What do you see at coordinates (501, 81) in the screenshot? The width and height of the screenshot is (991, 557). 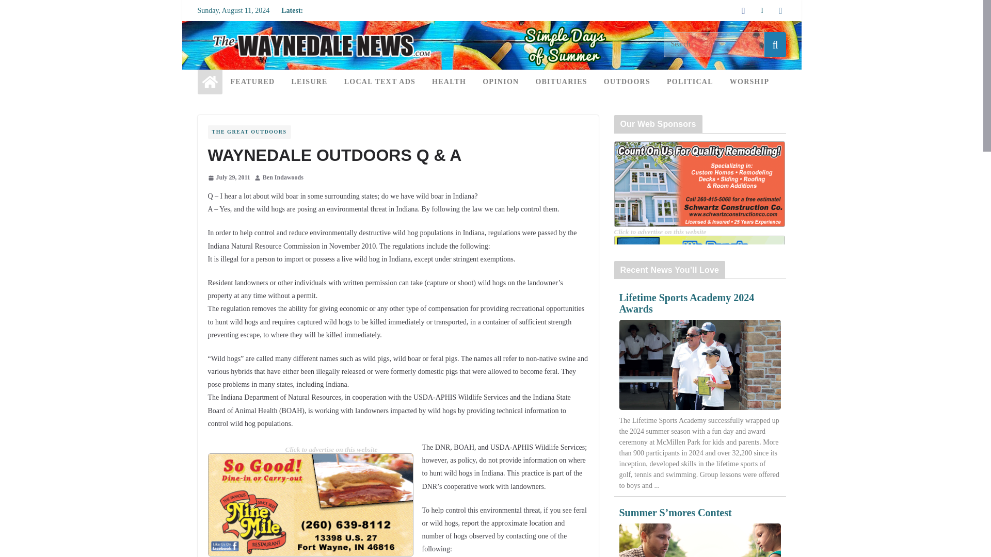 I see `OPINION` at bounding box center [501, 81].